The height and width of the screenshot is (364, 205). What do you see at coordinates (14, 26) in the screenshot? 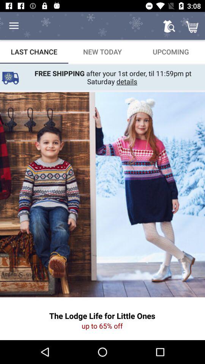
I see `choose item above last chance item` at bounding box center [14, 26].